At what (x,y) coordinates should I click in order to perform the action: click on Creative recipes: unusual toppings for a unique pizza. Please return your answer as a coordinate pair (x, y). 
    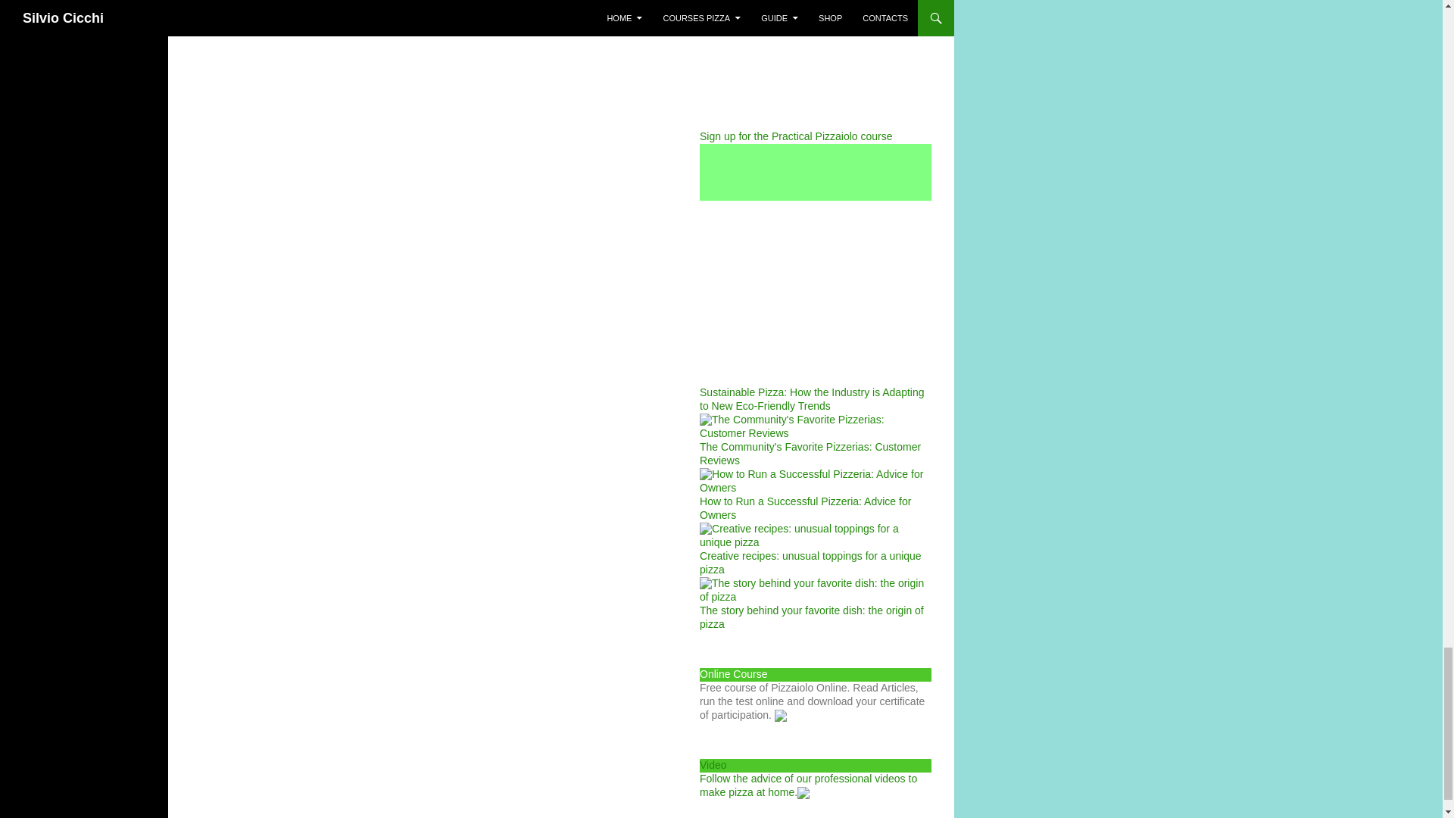
    Looking at the image, I should click on (815, 552).